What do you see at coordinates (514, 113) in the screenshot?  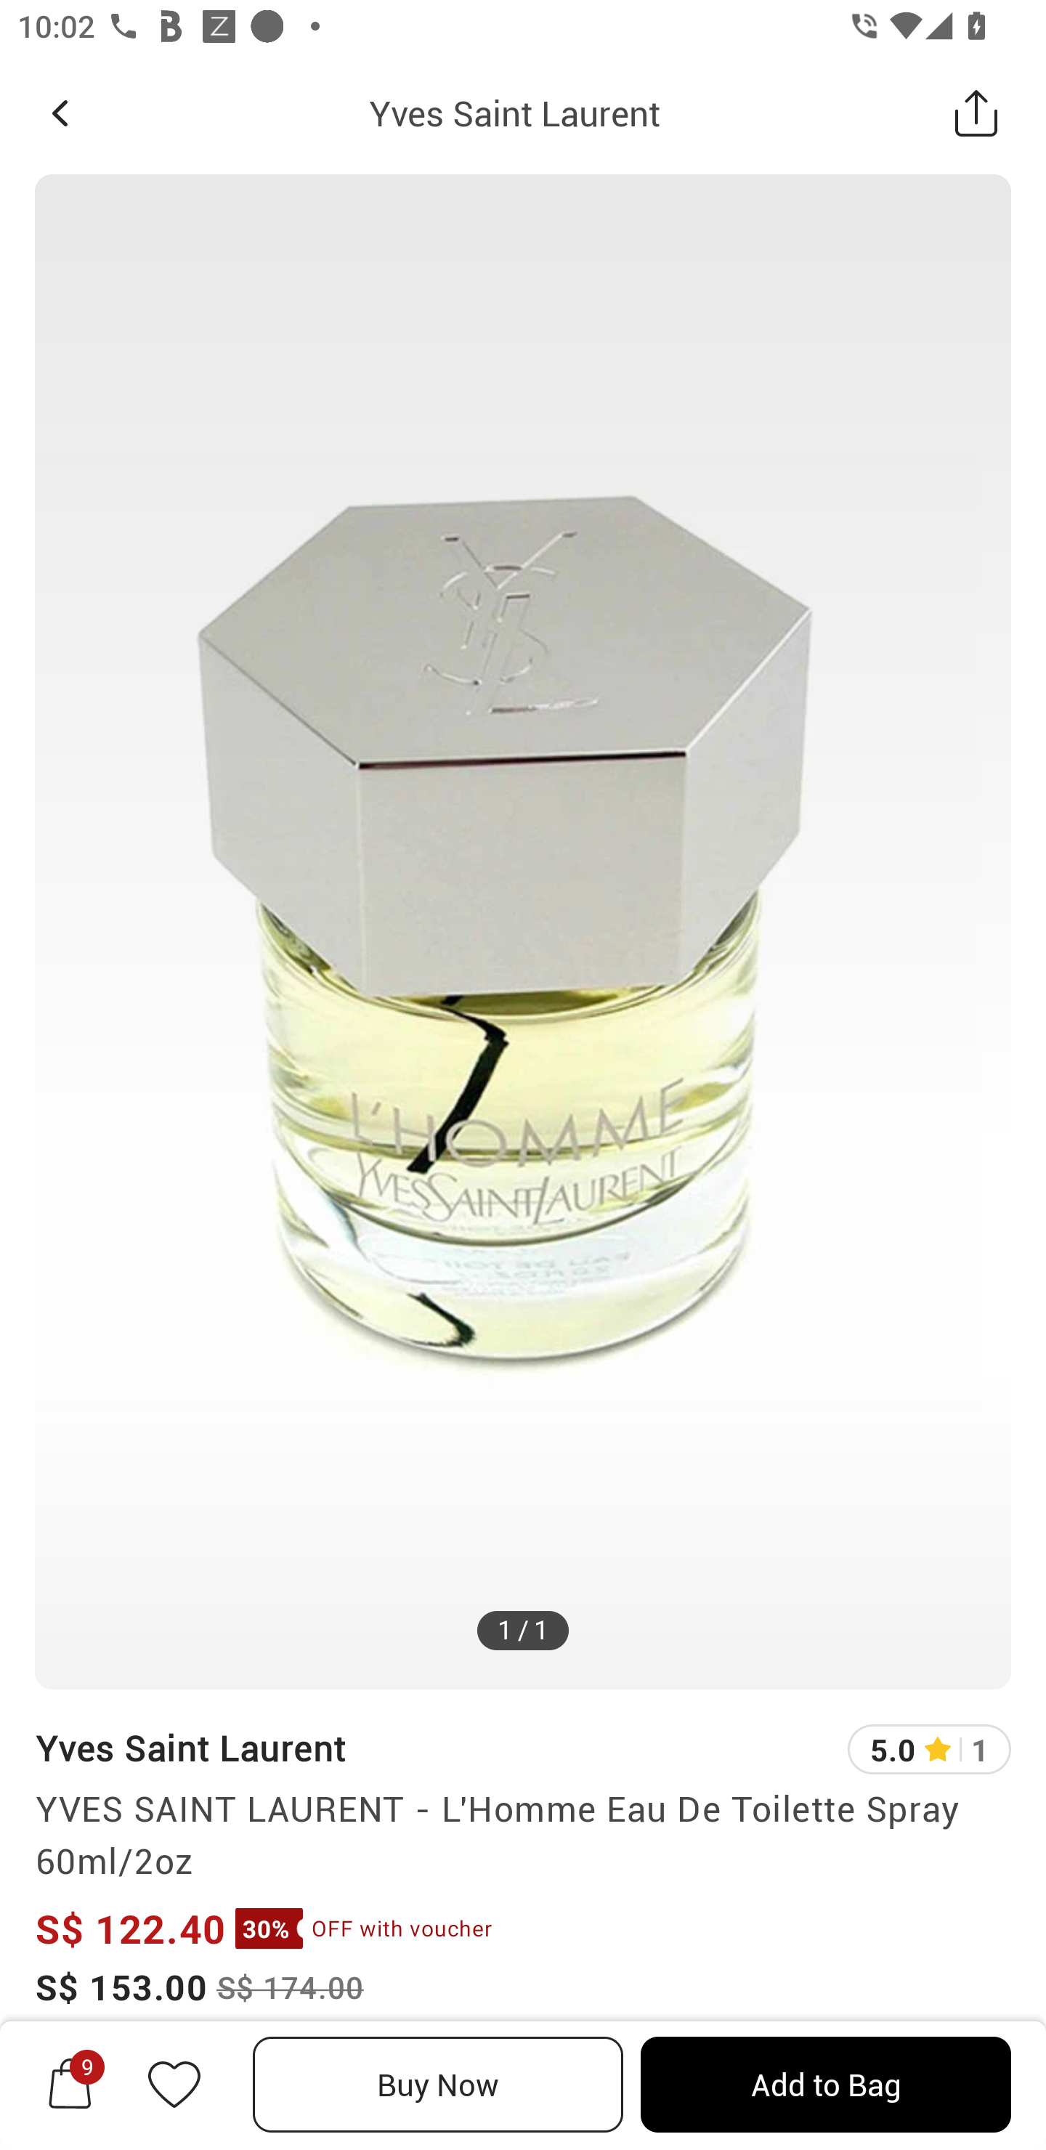 I see `Yves Saint Laurent` at bounding box center [514, 113].